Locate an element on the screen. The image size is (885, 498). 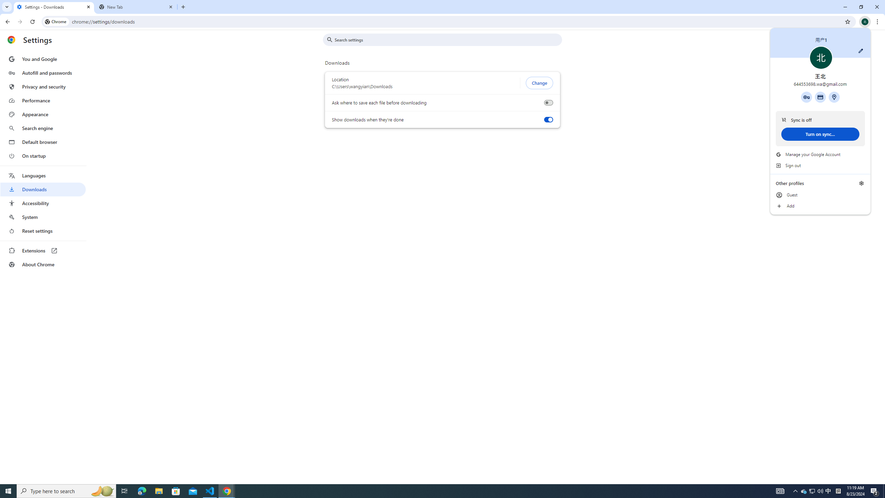
Change is located at coordinates (539, 83).